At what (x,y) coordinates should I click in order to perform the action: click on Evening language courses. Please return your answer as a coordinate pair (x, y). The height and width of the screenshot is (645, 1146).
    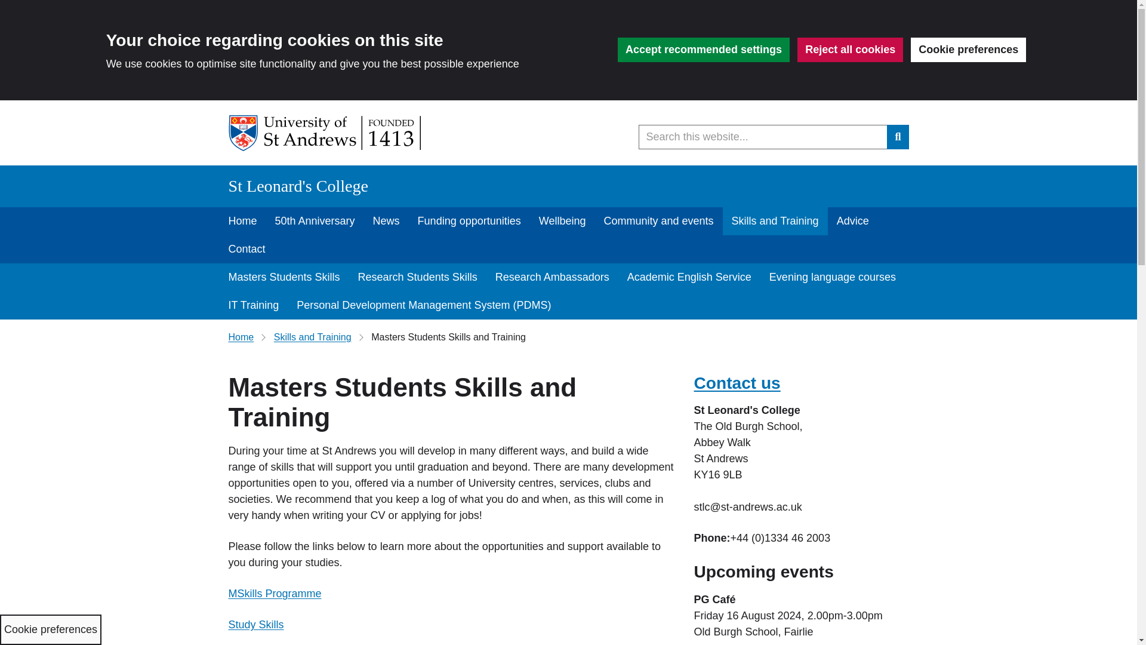
    Looking at the image, I should click on (833, 277).